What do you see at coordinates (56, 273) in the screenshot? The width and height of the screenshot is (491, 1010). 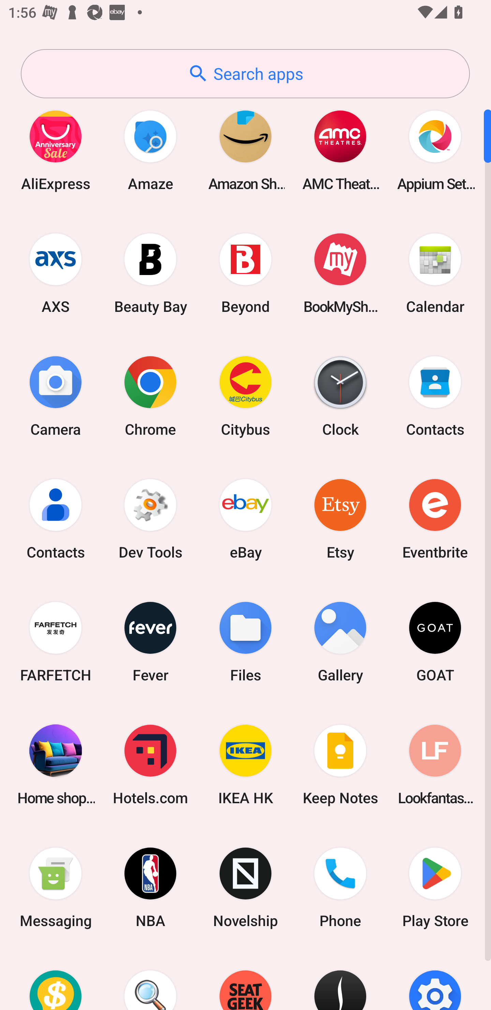 I see `AXS` at bounding box center [56, 273].